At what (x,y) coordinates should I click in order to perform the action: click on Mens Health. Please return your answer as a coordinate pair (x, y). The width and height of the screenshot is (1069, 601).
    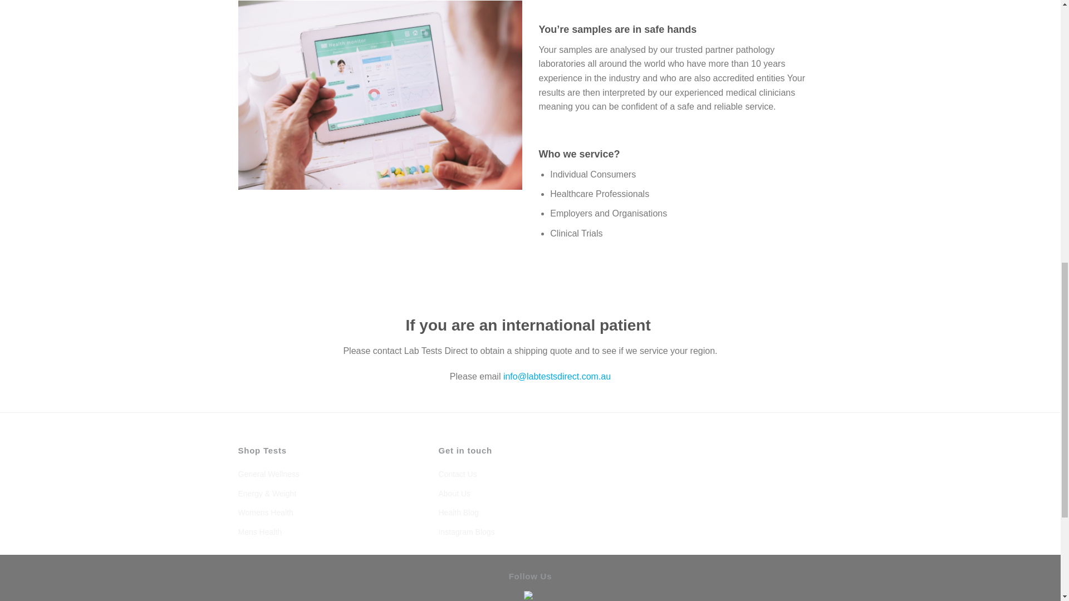
    Looking at the image, I should click on (260, 532).